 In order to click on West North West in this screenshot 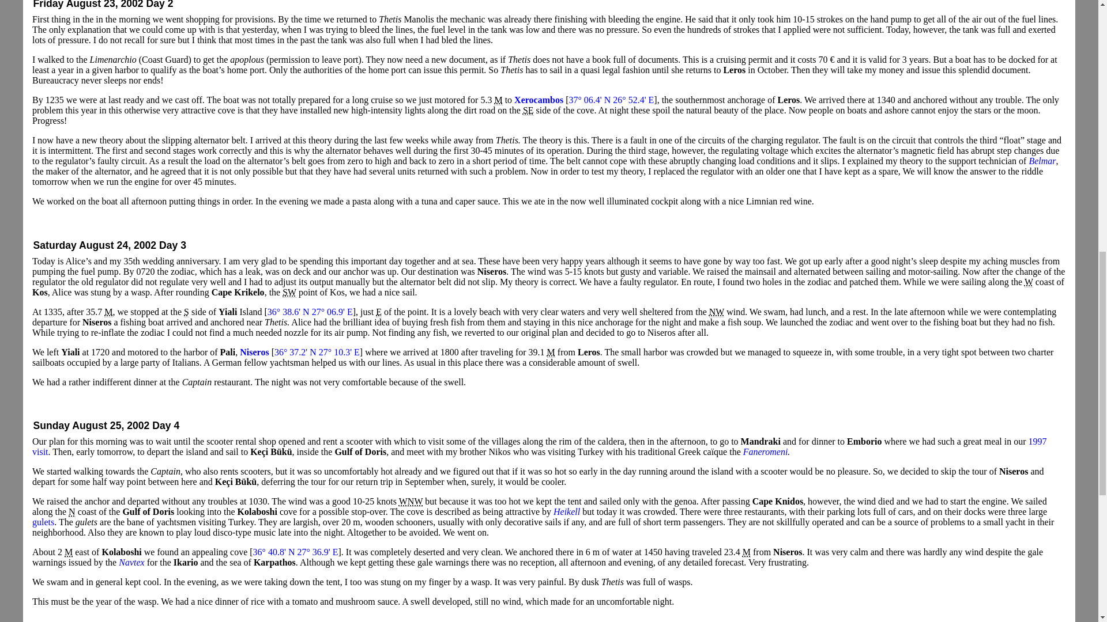, I will do `click(411, 501)`.